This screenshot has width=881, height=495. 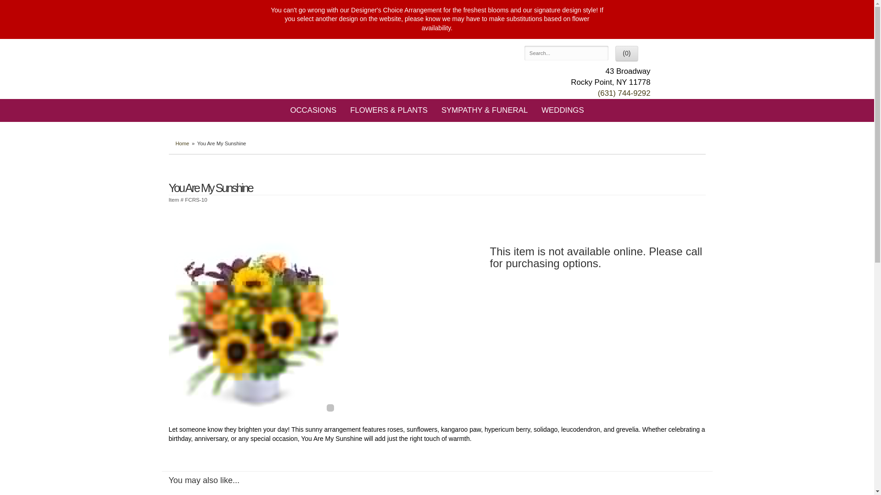 I want to click on Home, so click(x=182, y=143).